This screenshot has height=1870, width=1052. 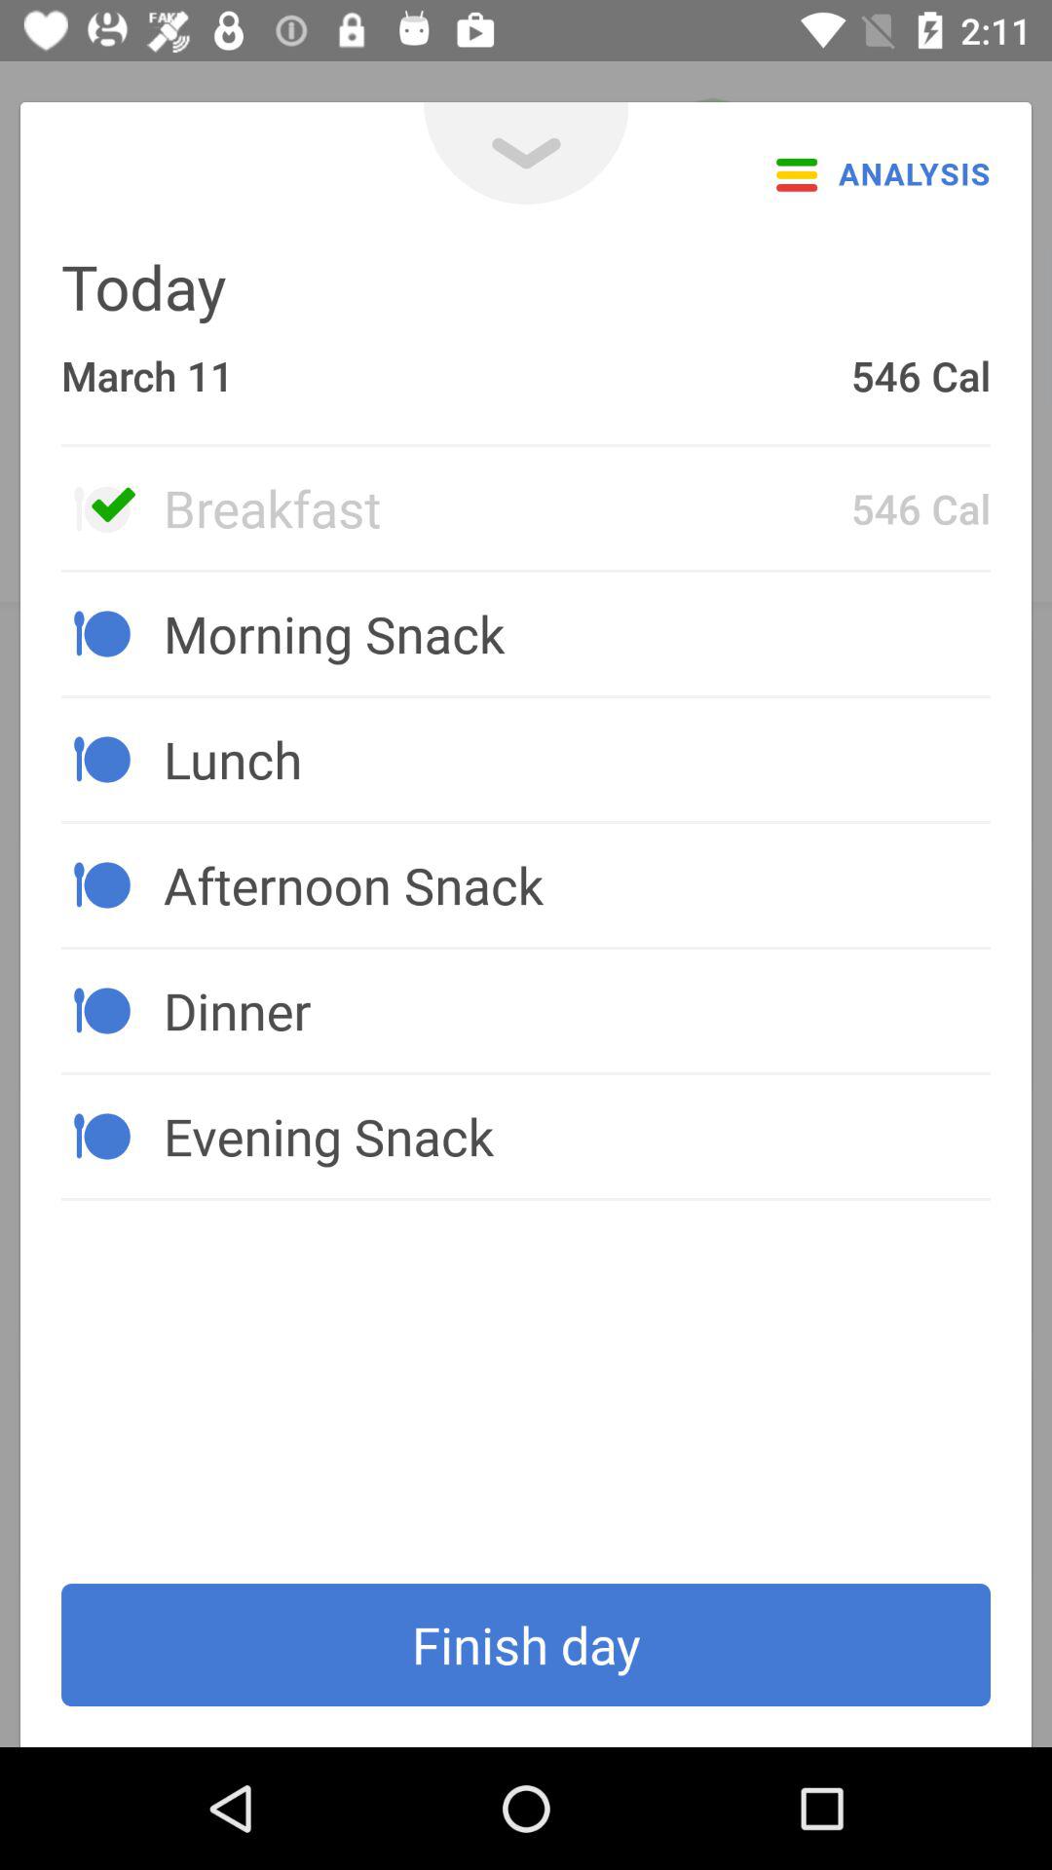 I want to click on open the icon above lunch icon, so click(x=577, y=633).